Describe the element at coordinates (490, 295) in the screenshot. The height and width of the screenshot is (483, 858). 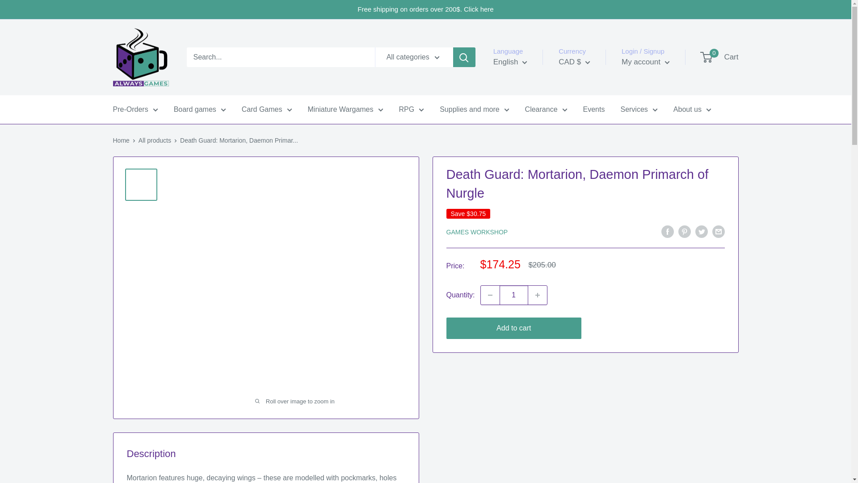
I see `Decrease quantity by 1` at that location.